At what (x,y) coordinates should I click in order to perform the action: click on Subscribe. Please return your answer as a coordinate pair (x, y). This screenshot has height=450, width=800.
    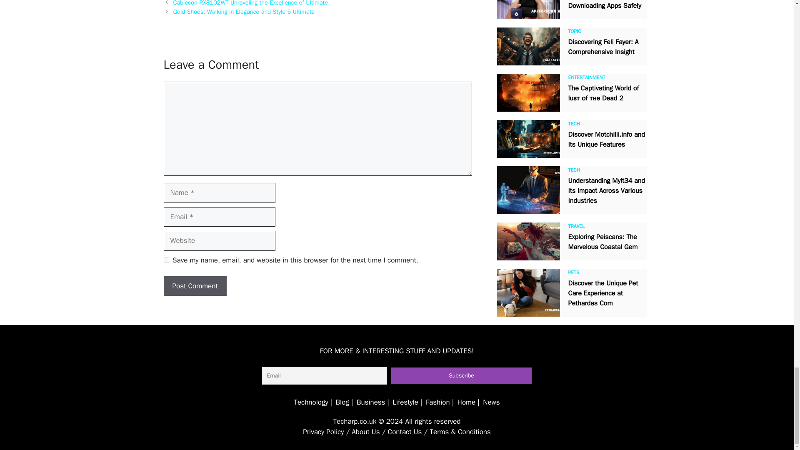
    Looking at the image, I should click on (461, 376).